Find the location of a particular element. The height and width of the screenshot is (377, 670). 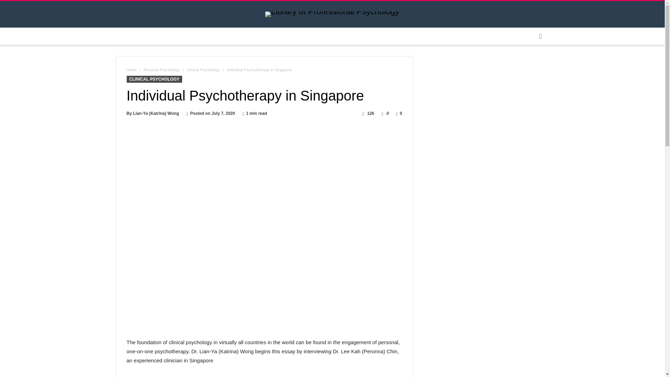

Clinical Psychology is located at coordinates (203, 70).